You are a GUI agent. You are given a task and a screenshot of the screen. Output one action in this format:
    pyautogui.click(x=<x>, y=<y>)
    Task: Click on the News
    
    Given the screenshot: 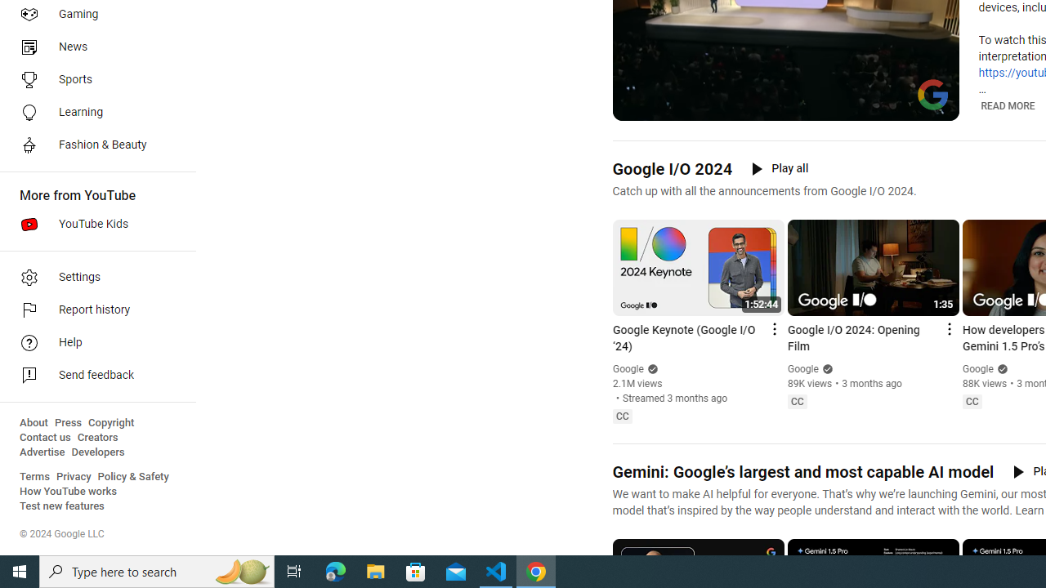 What is the action you would take?
    pyautogui.click(x=93, y=47)
    